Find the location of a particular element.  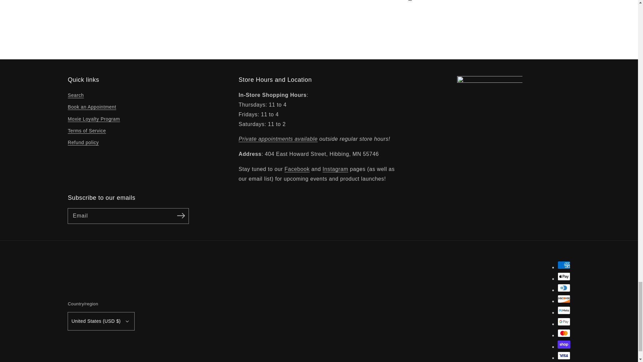

Google Pay is located at coordinates (563, 322).